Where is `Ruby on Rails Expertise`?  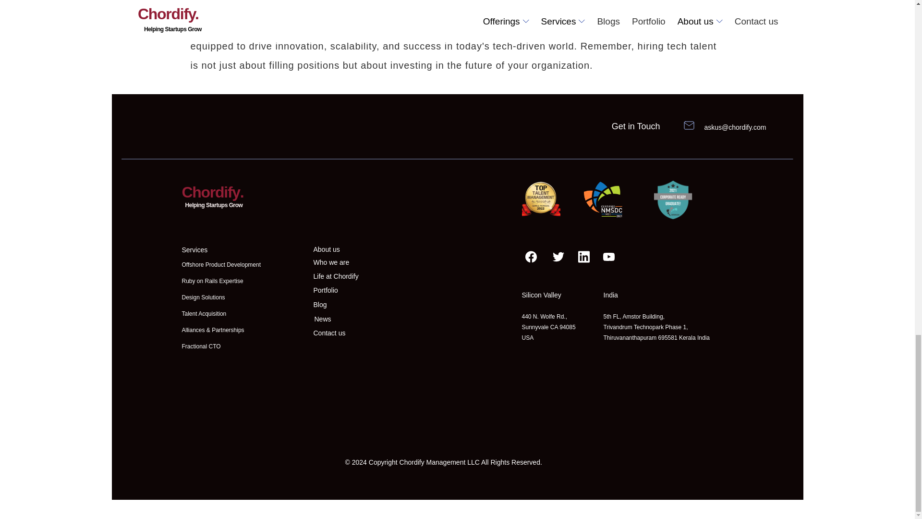 Ruby on Rails Expertise is located at coordinates (212, 281).